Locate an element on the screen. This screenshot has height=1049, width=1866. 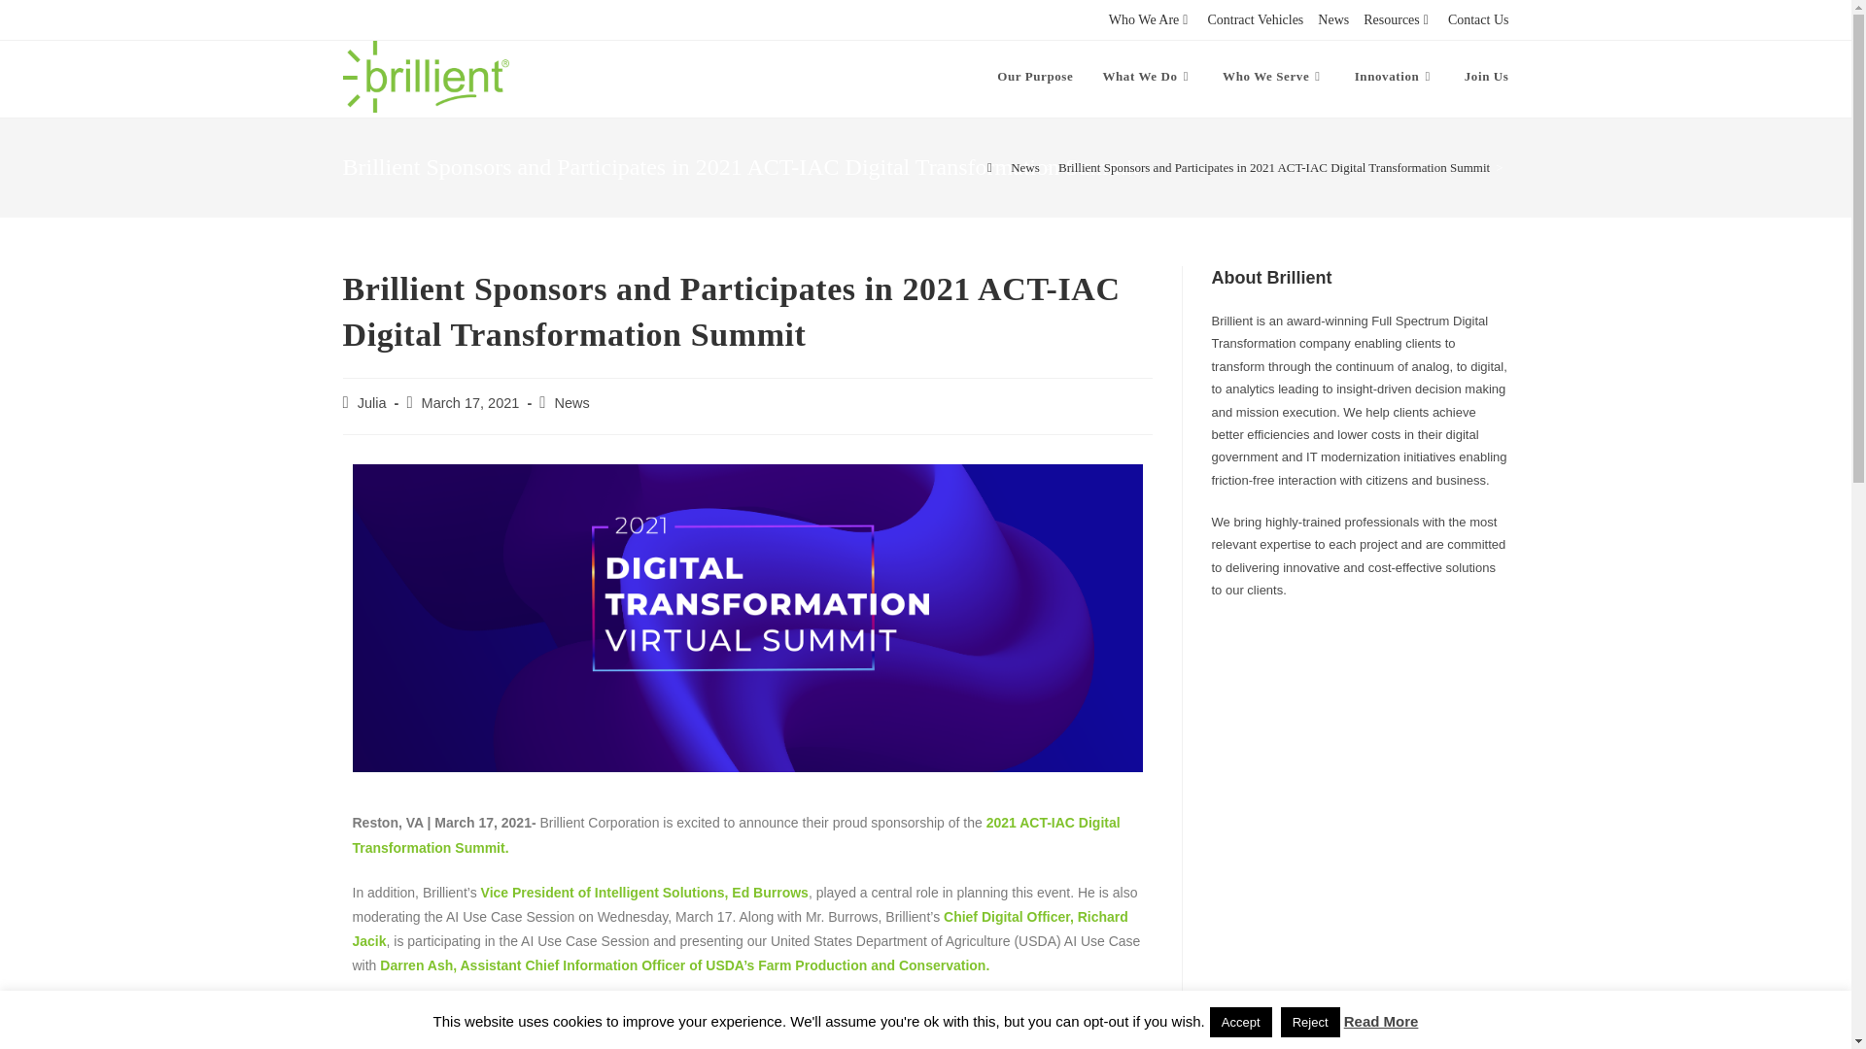
What We Do is located at coordinates (1147, 76).